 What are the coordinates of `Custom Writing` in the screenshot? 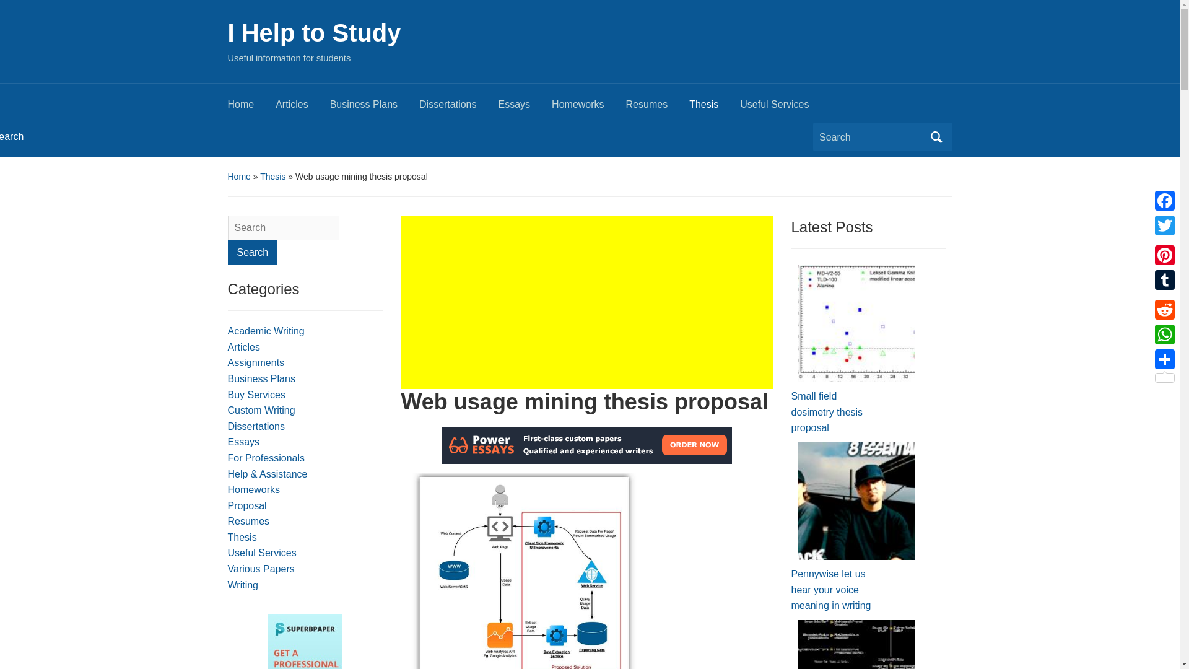 It's located at (261, 410).